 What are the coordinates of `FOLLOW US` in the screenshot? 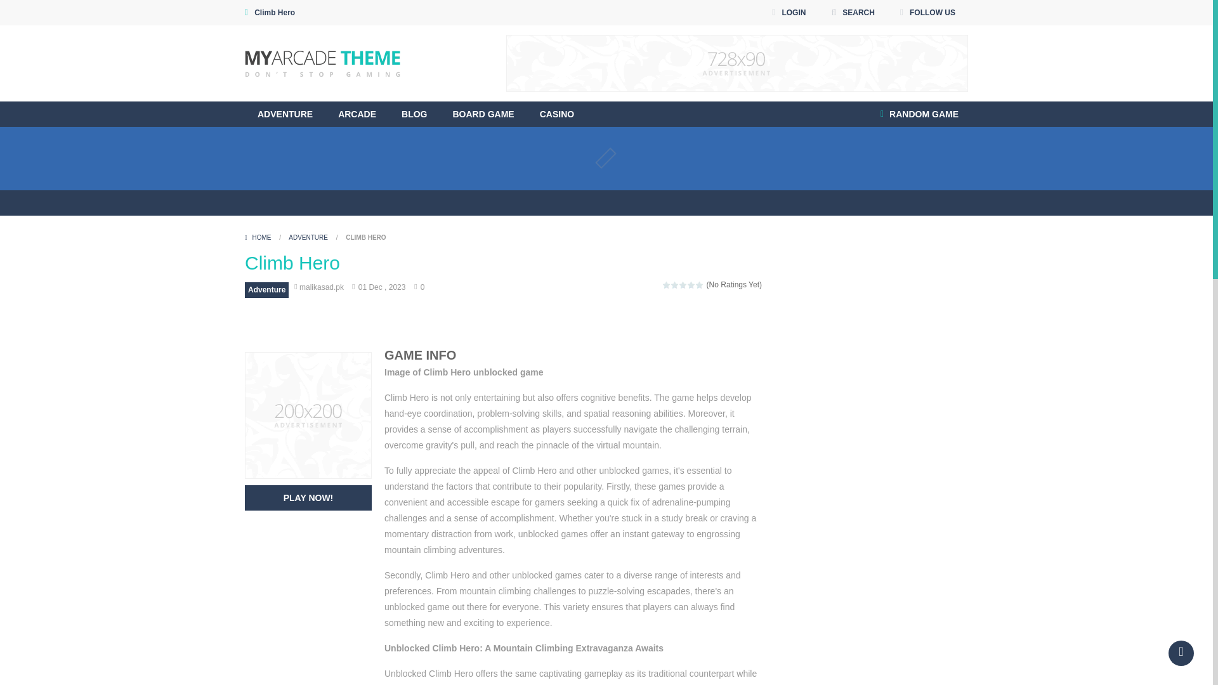 It's located at (927, 13).